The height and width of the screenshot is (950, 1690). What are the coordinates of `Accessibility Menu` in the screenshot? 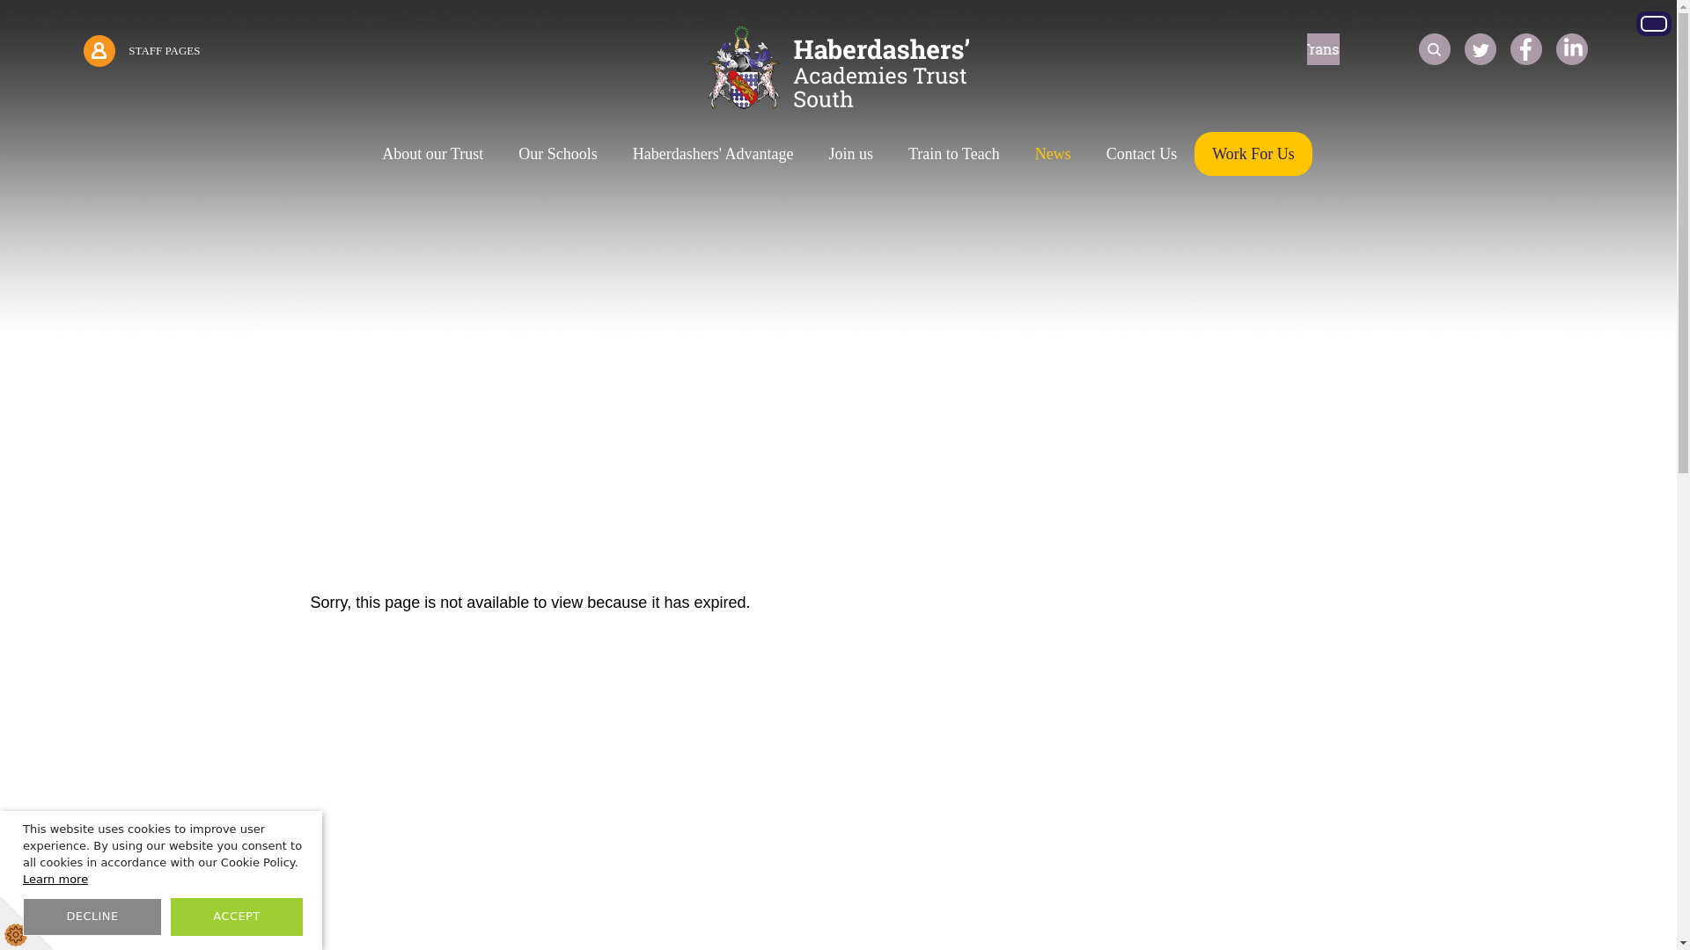 It's located at (1653, 23).